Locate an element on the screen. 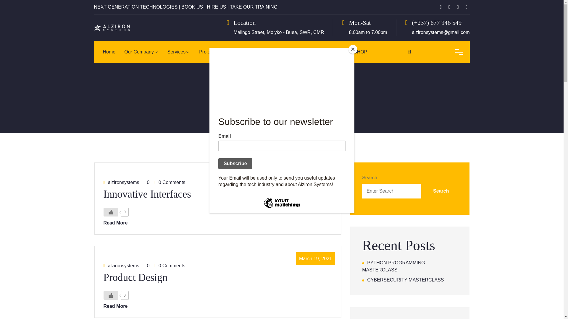 The width and height of the screenshot is (568, 319). Services is located at coordinates (179, 52).